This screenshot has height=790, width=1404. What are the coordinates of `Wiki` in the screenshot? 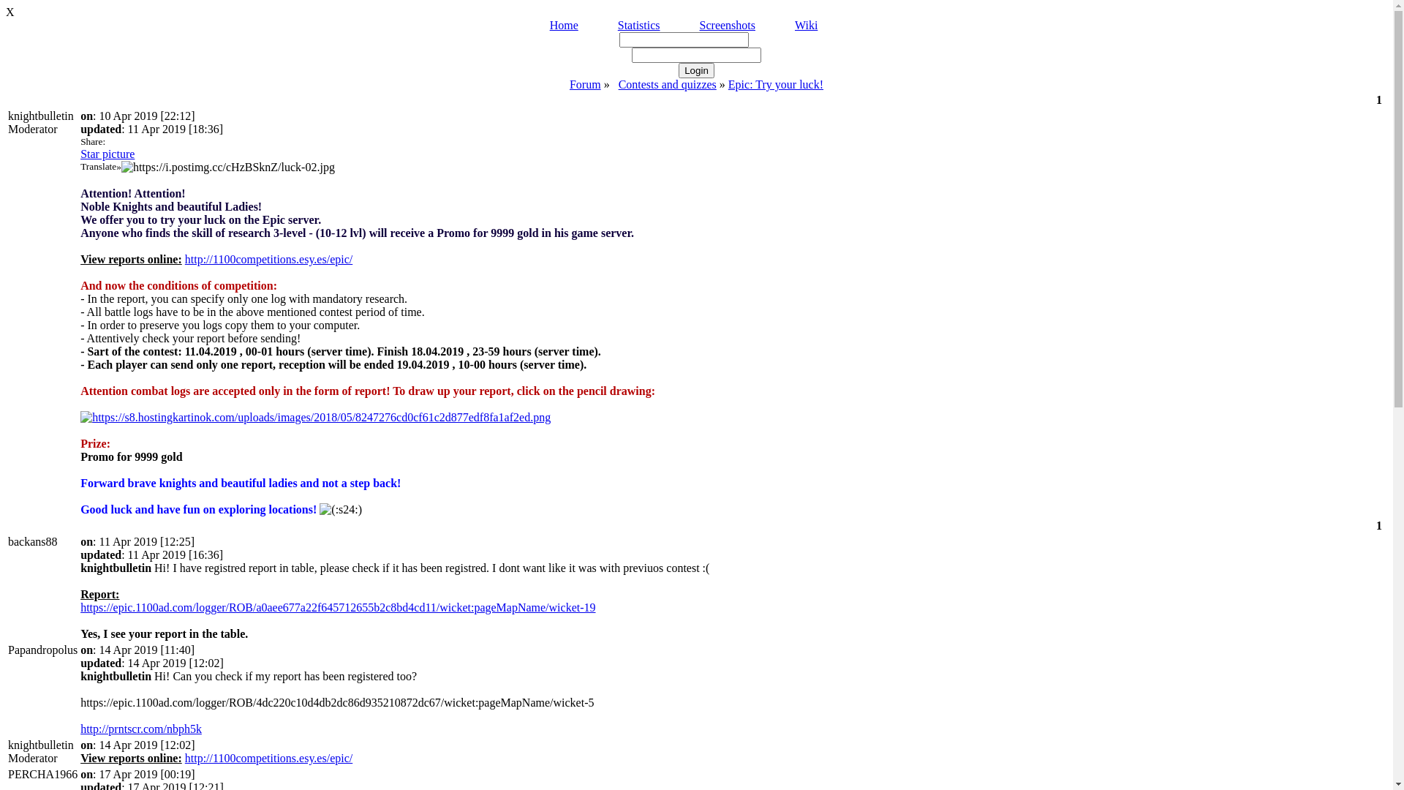 It's located at (806, 25).